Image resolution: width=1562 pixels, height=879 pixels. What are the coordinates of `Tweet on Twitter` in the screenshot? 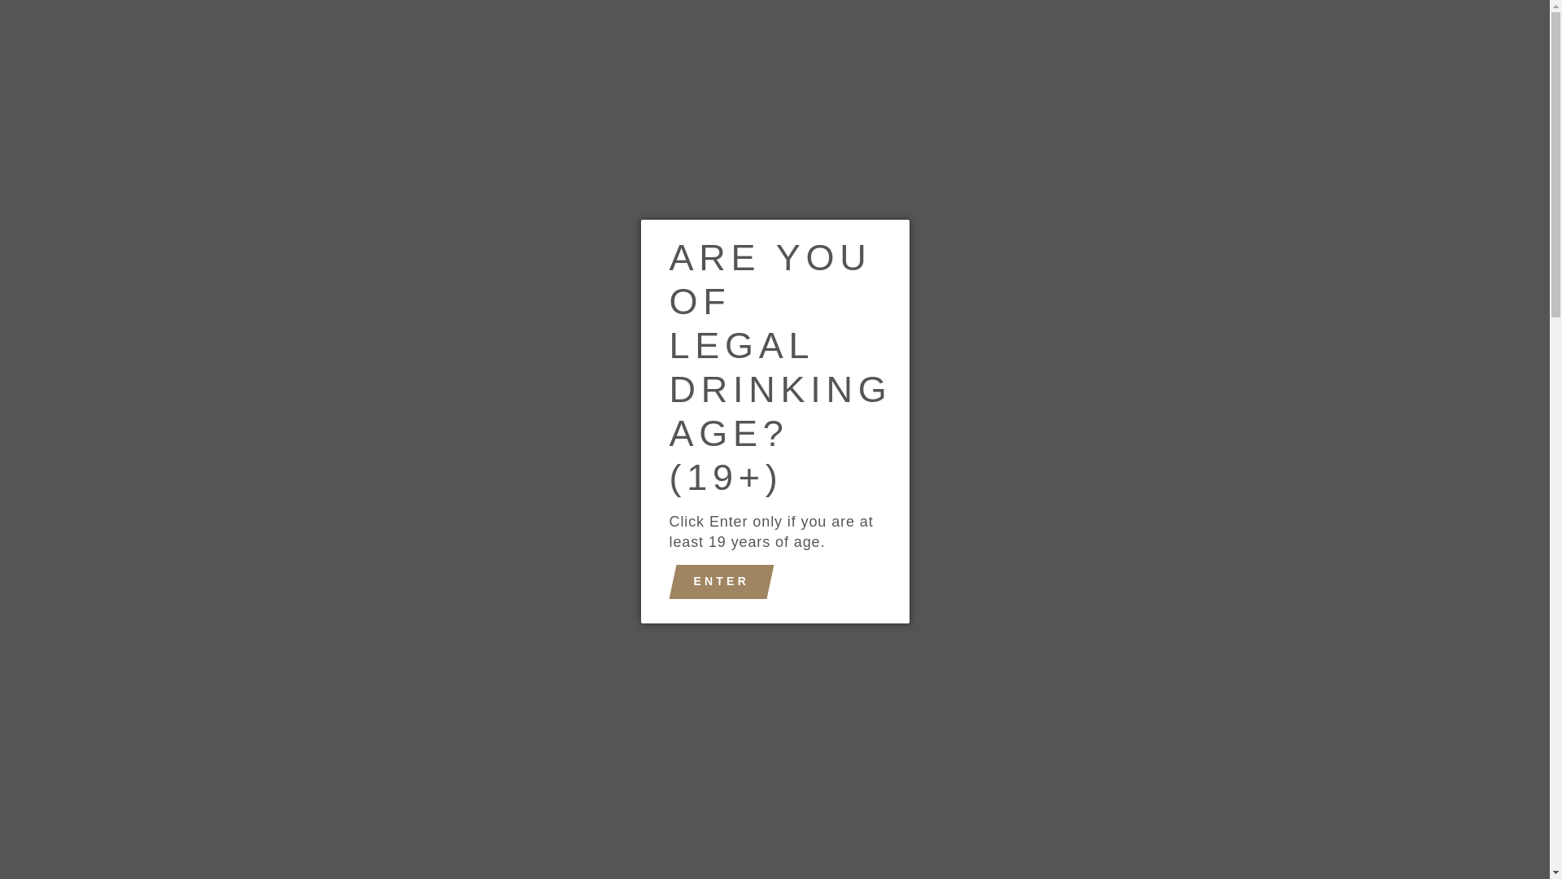 It's located at (777, 772).